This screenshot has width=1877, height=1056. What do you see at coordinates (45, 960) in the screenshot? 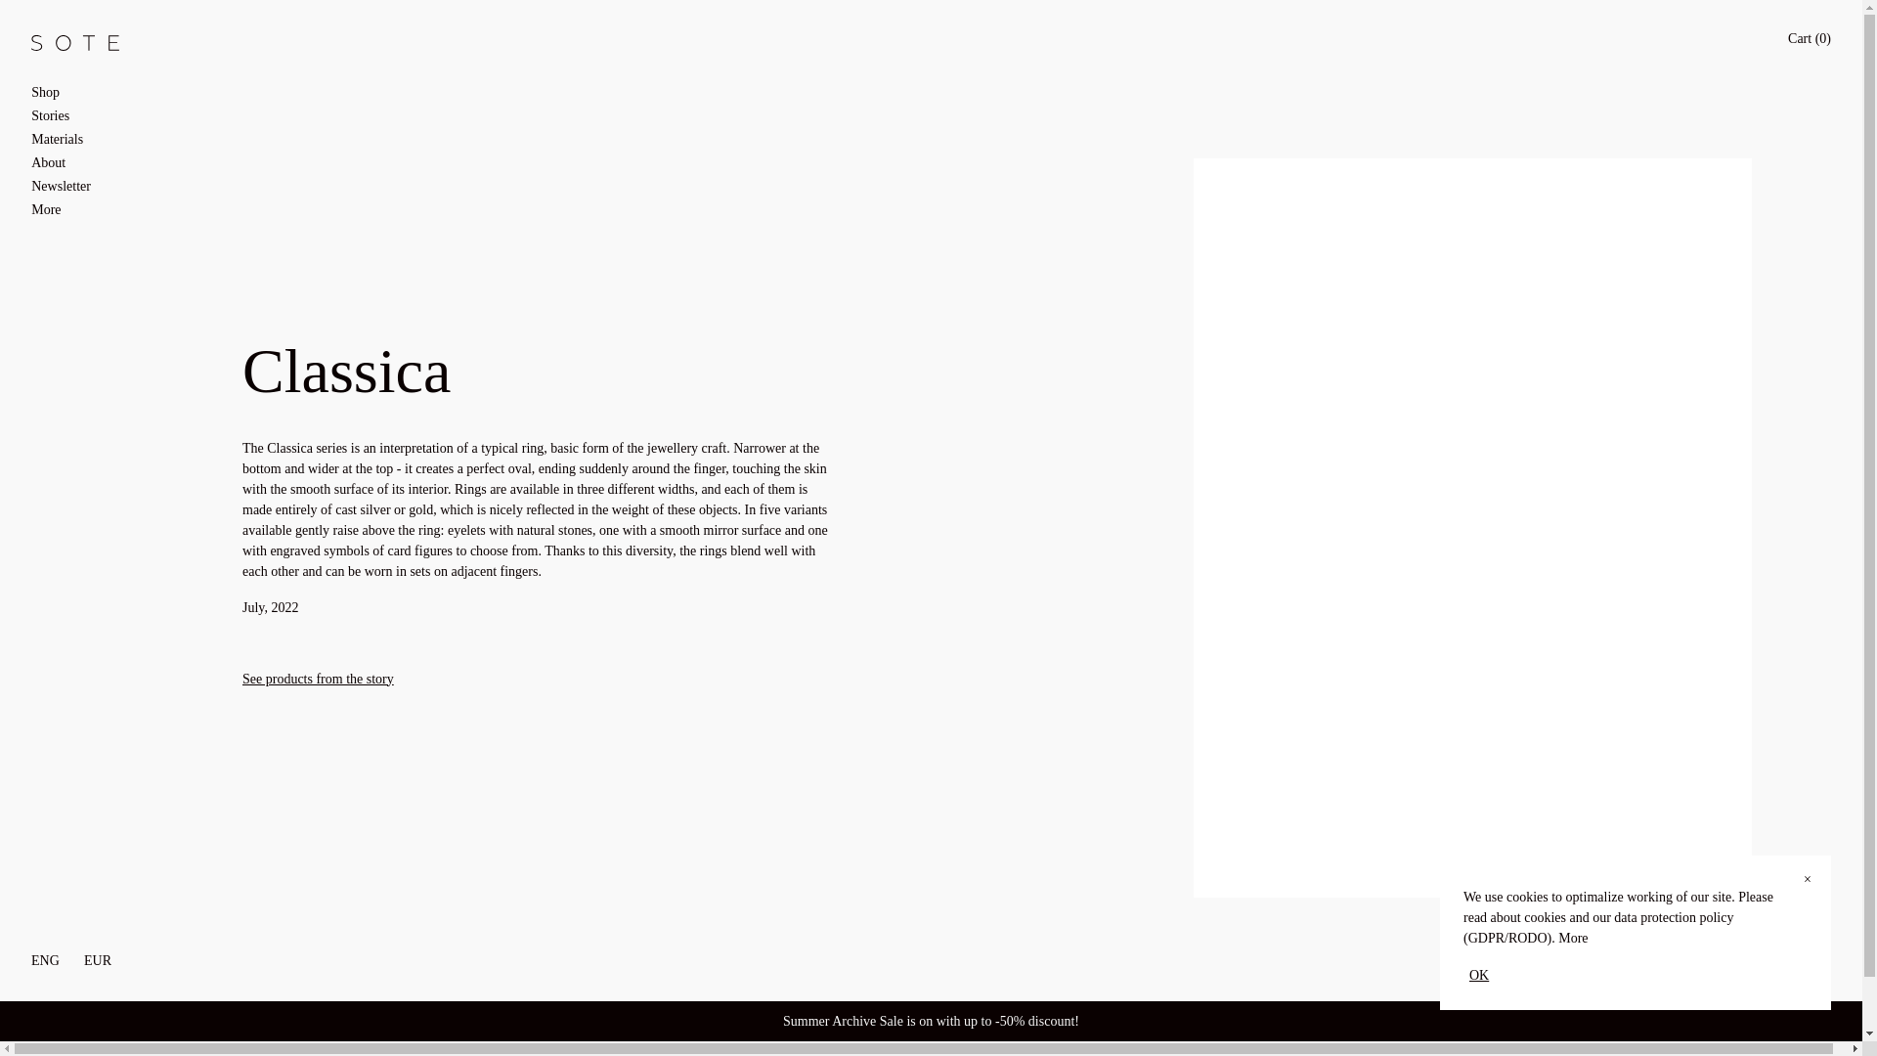
I see `ENG` at bounding box center [45, 960].